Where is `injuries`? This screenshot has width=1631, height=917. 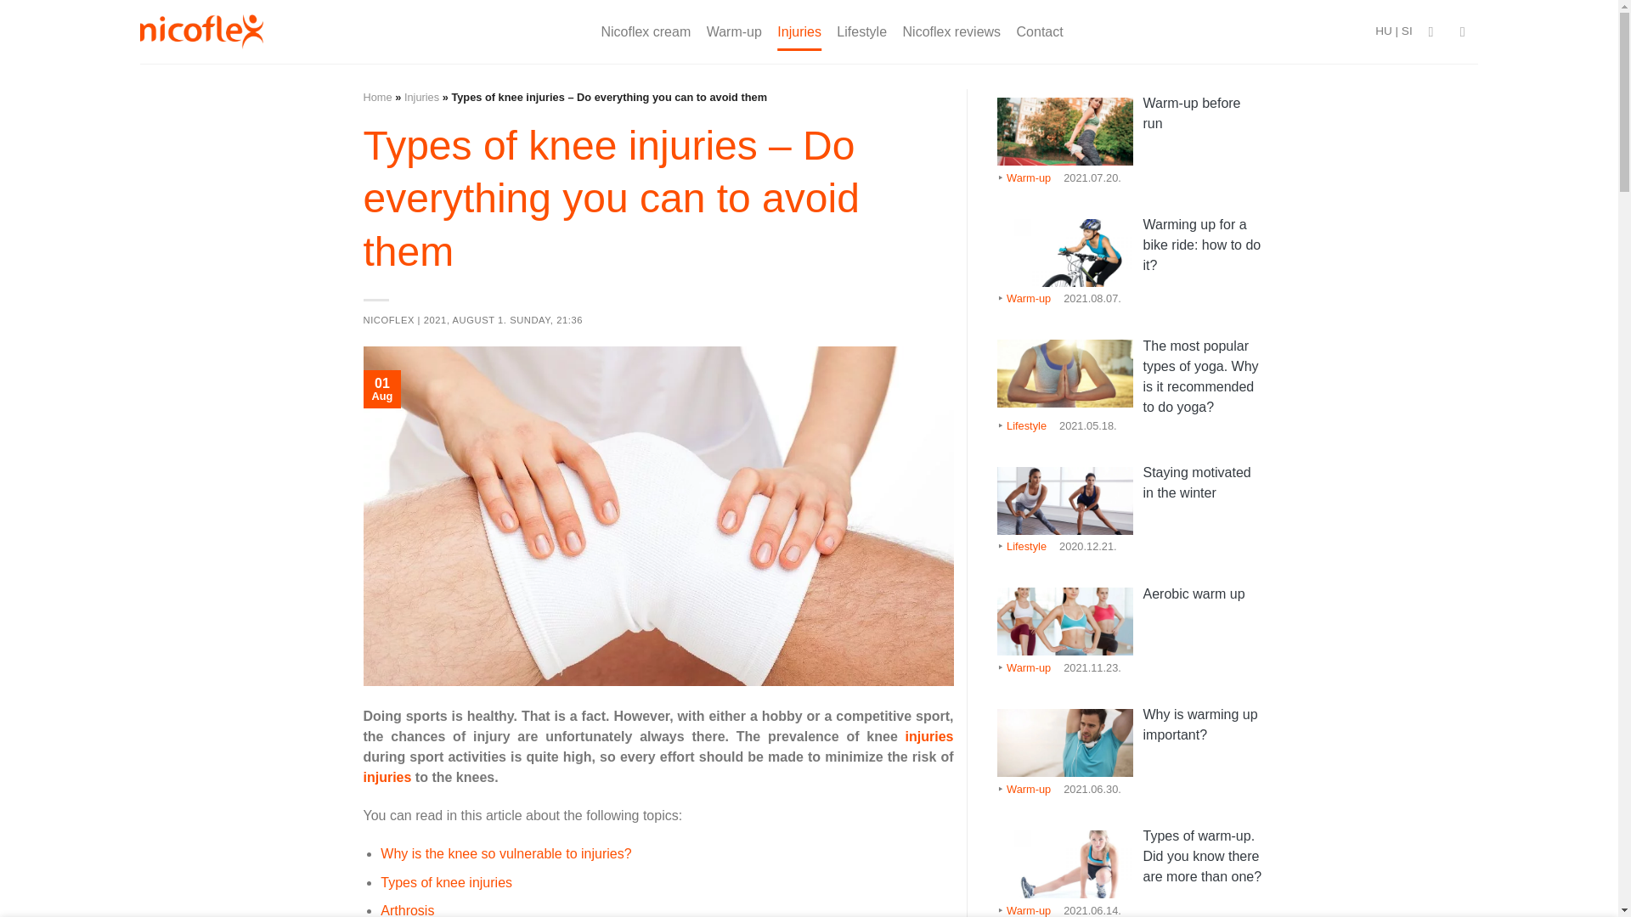 injuries is located at coordinates (387, 778).